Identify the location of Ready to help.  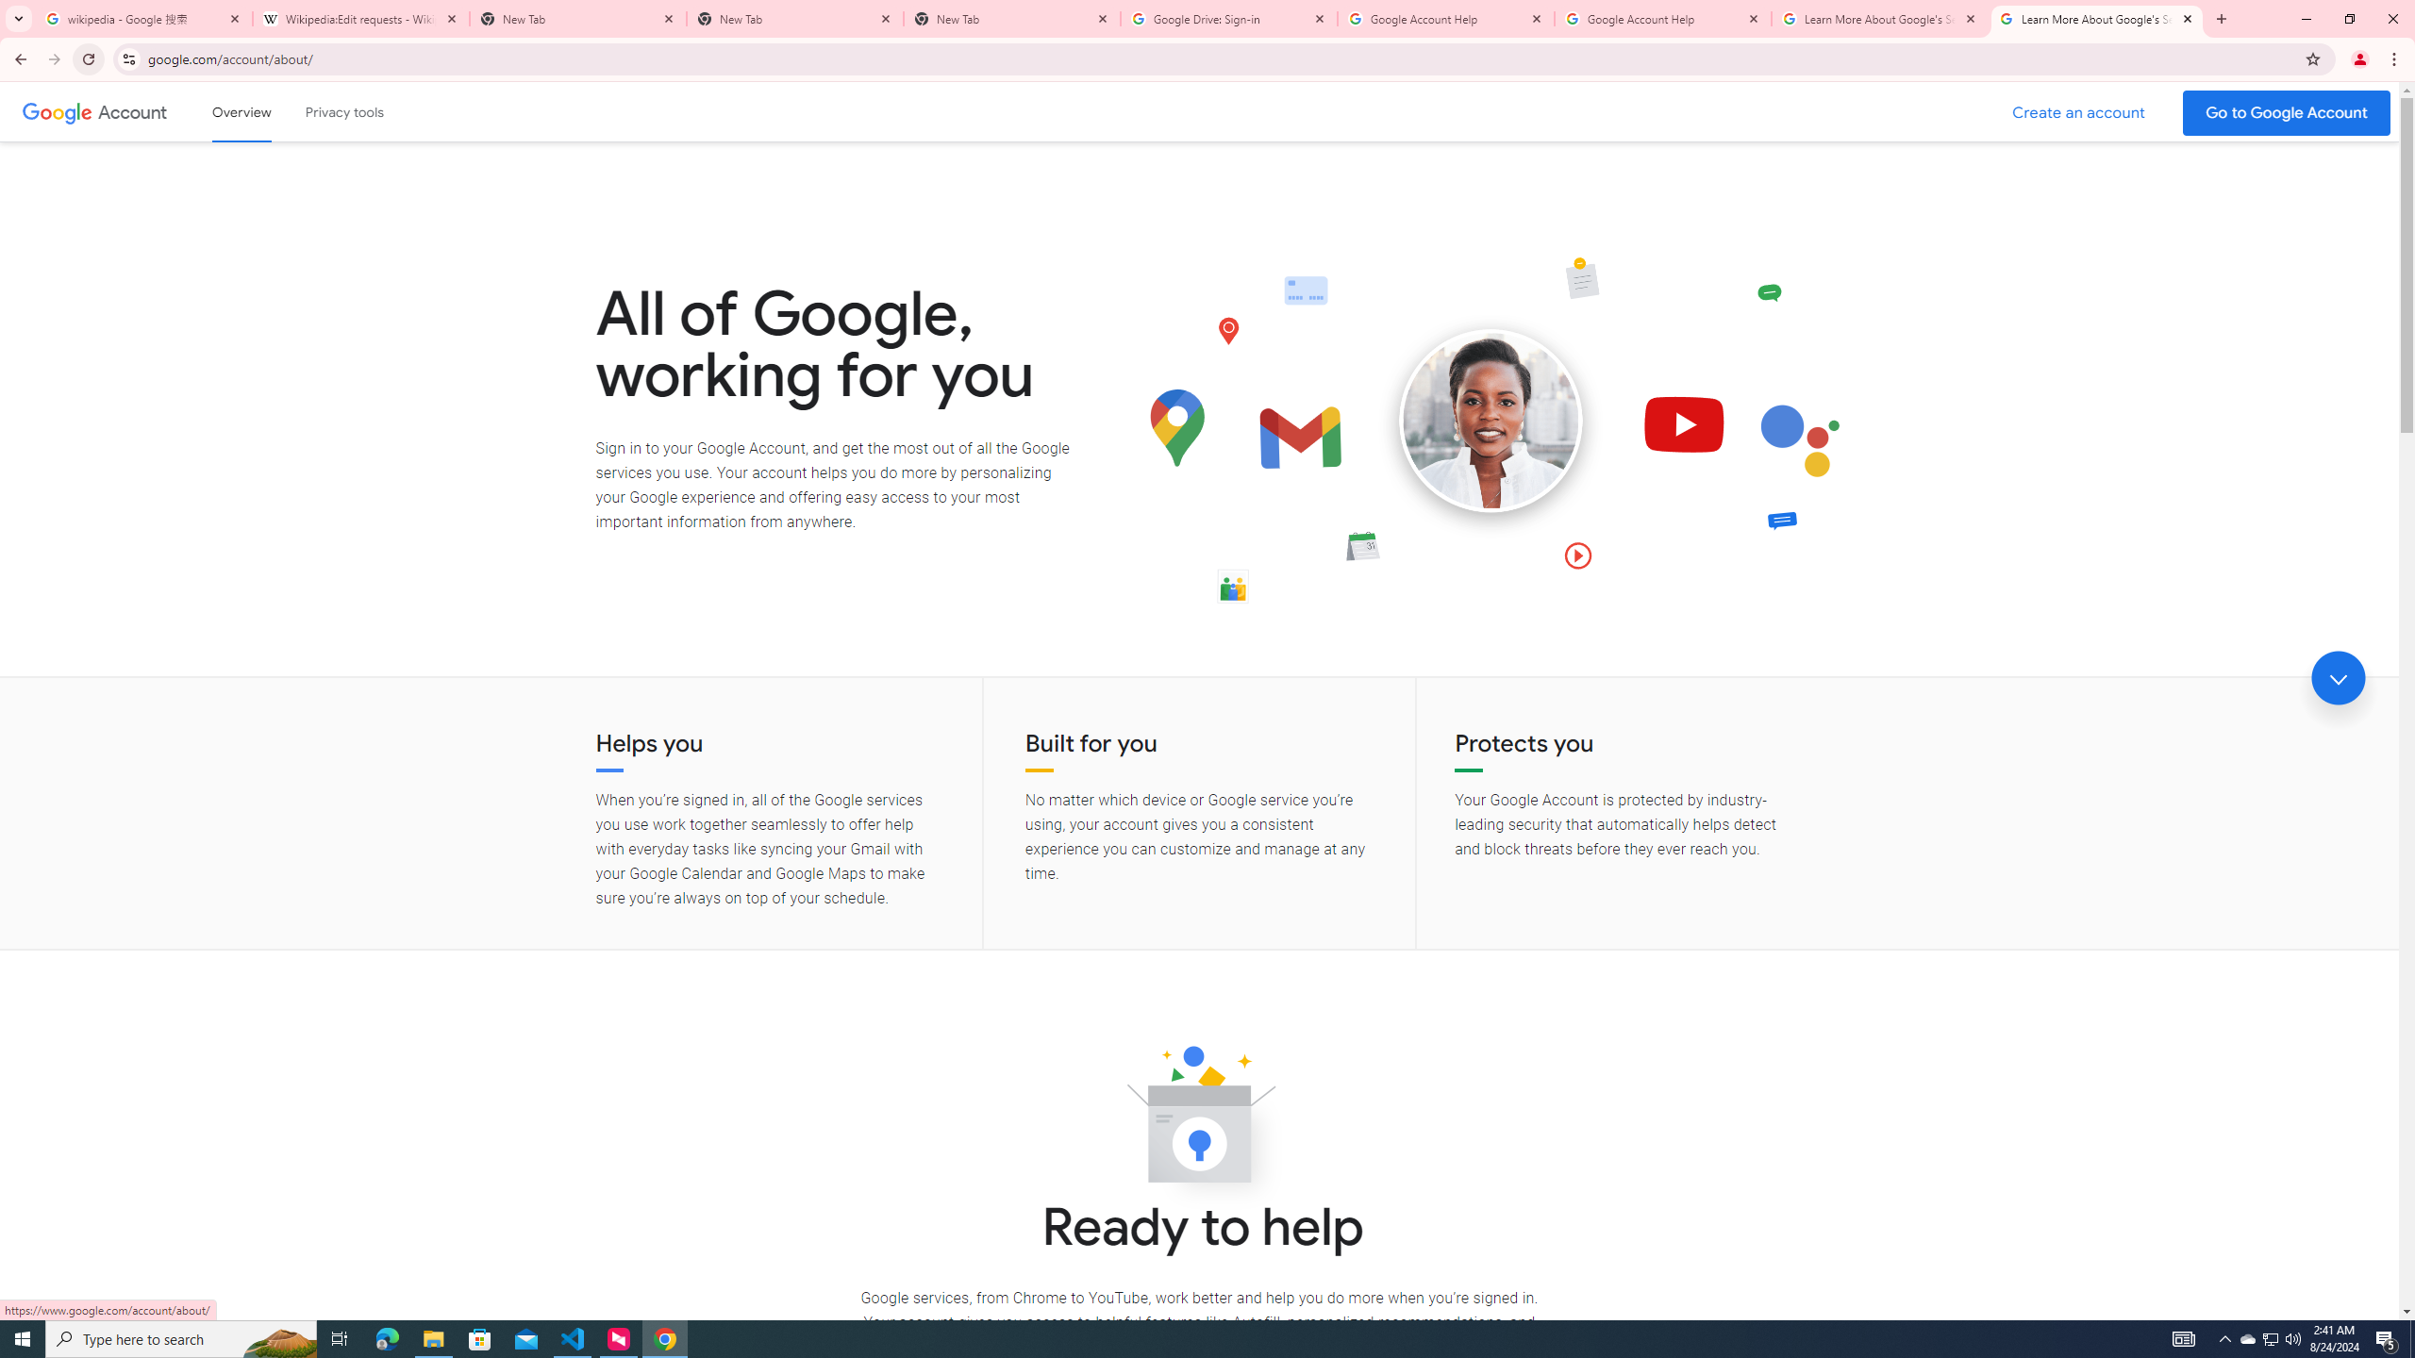
(1199, 1120).